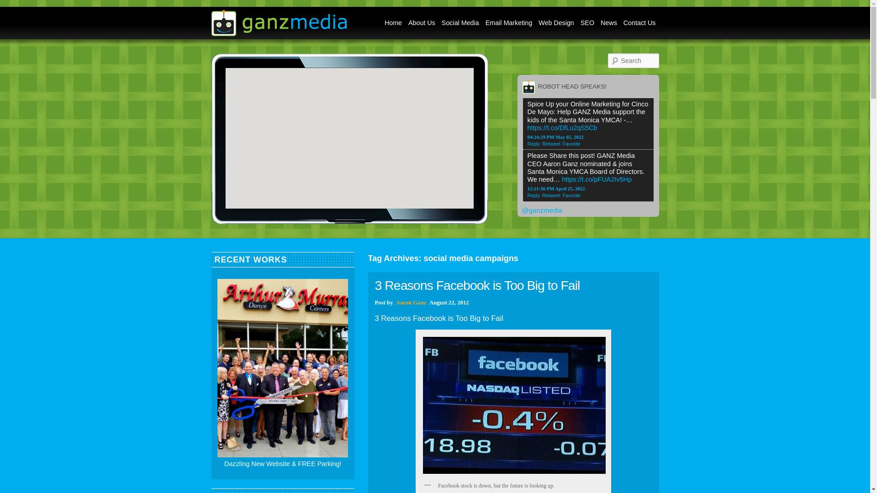  What do you see at coordinates (412, 302) in the screenshot?
I see `View all posts by Aaron Ganz` at bounding box center [412, 302].